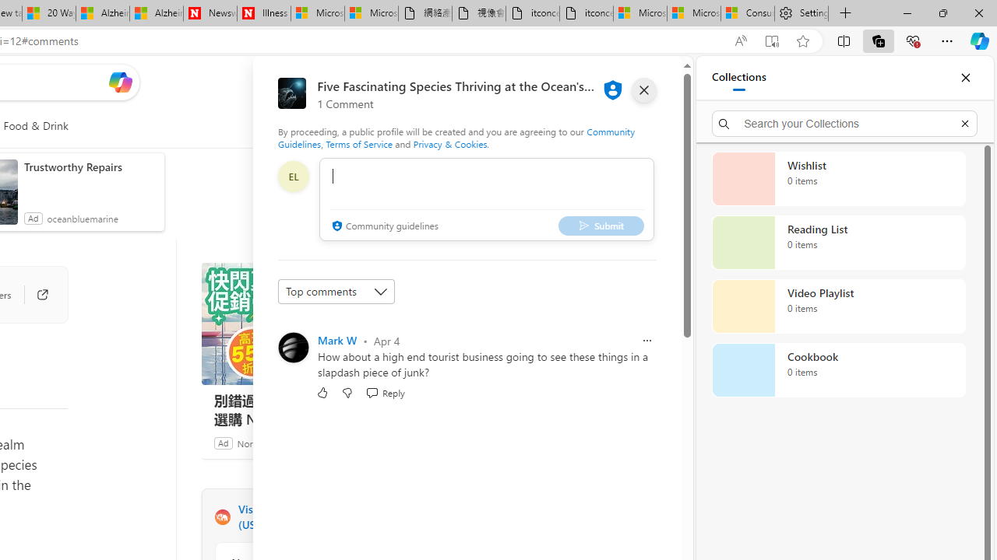 The width and height of the screenshot is (997, 560). I want to click on Consumer Health Data Privacy Policy, so click(748, 14).